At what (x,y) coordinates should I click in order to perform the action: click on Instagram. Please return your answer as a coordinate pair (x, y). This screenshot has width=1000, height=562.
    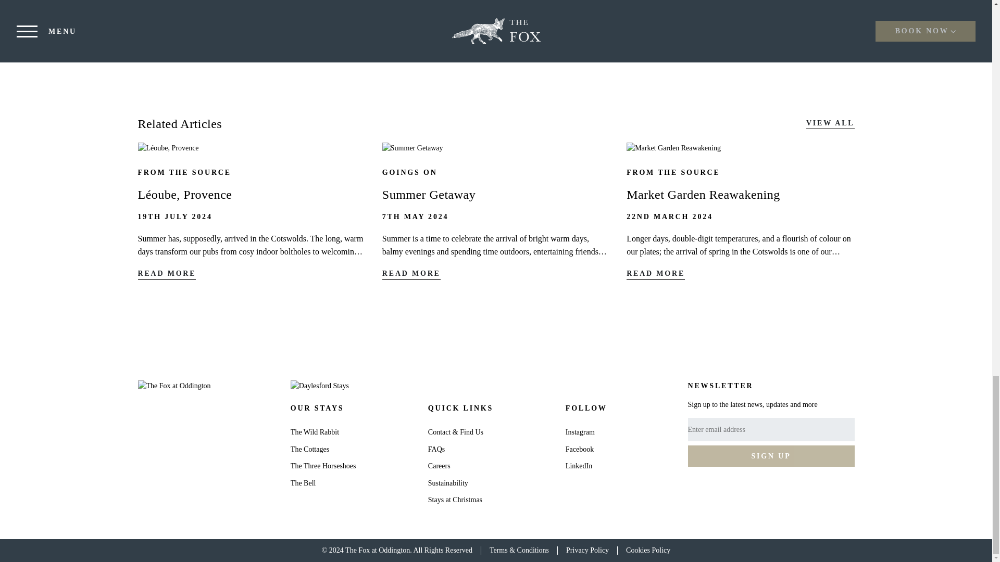
    Looking at the image, I should click on (580, 432).